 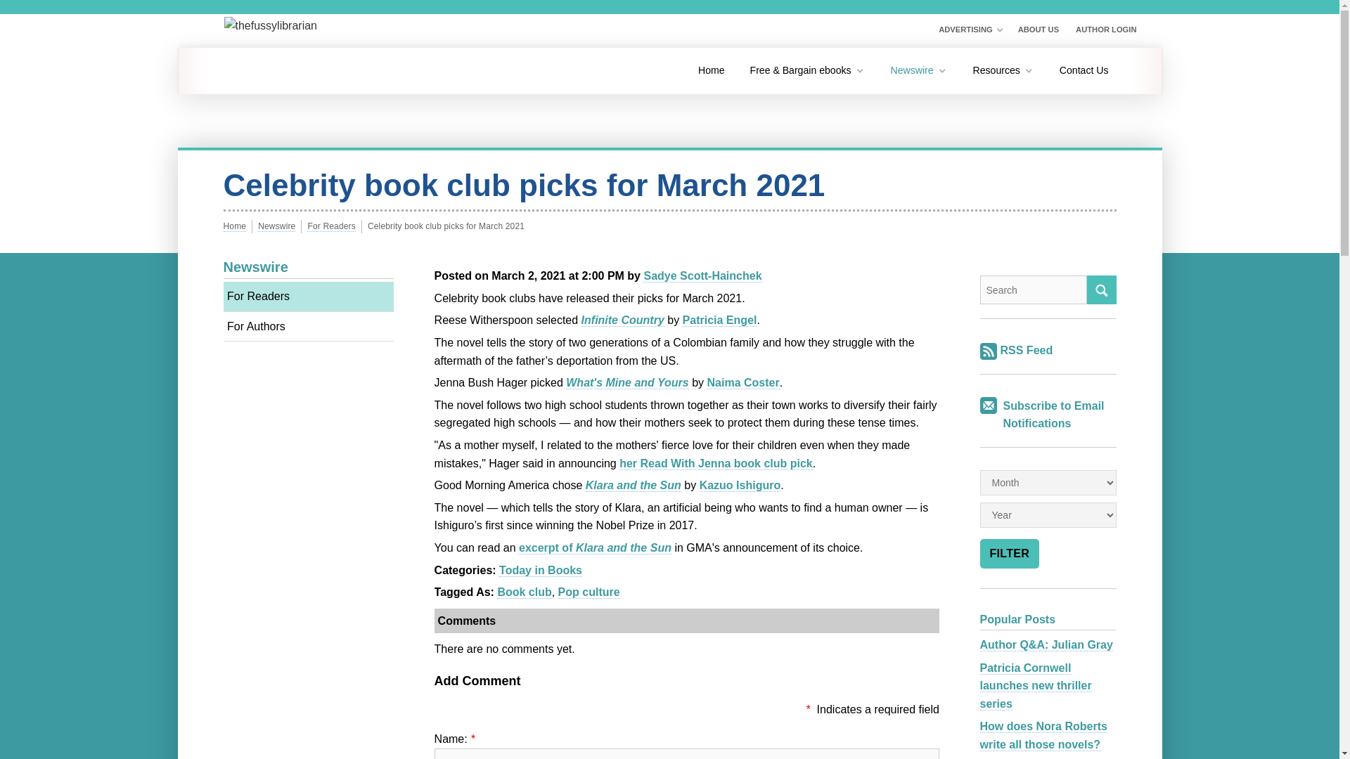 What do you see at coordinates (1084, 70) in the screenshot?
I see `Contact Us` at bounding box center [1084, 70].